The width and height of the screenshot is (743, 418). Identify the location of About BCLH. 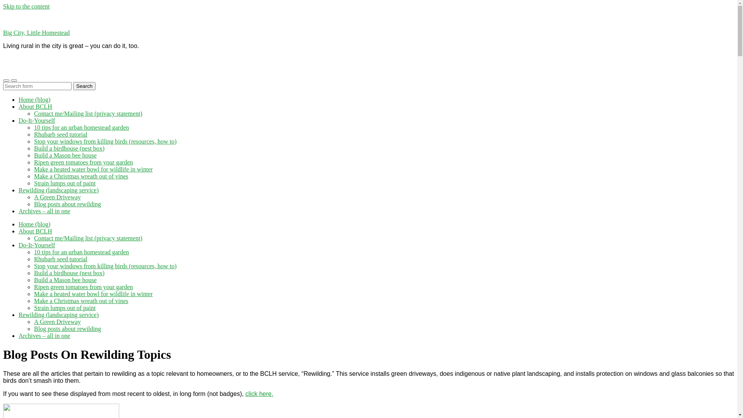
(36, 107).